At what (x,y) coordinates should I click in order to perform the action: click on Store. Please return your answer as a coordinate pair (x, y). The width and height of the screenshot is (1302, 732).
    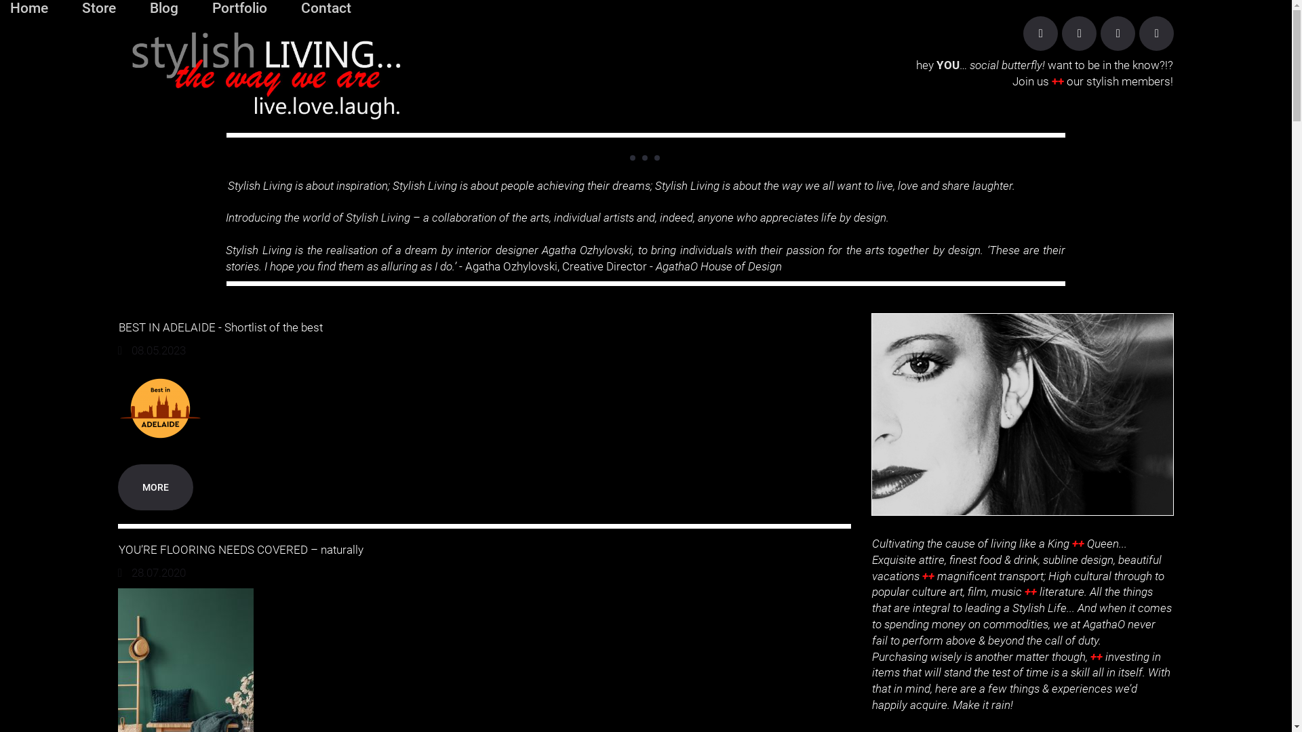
    Looking at the image, I should click on (99, 8).